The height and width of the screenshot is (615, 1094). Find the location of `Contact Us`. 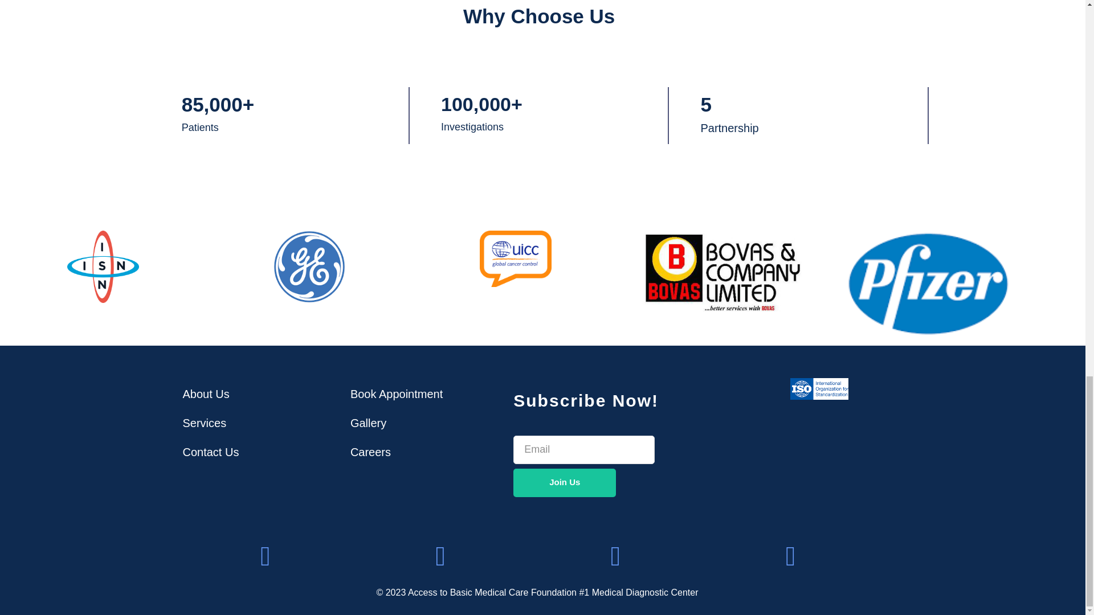

Contact Us is located at coordinates (210, 452).